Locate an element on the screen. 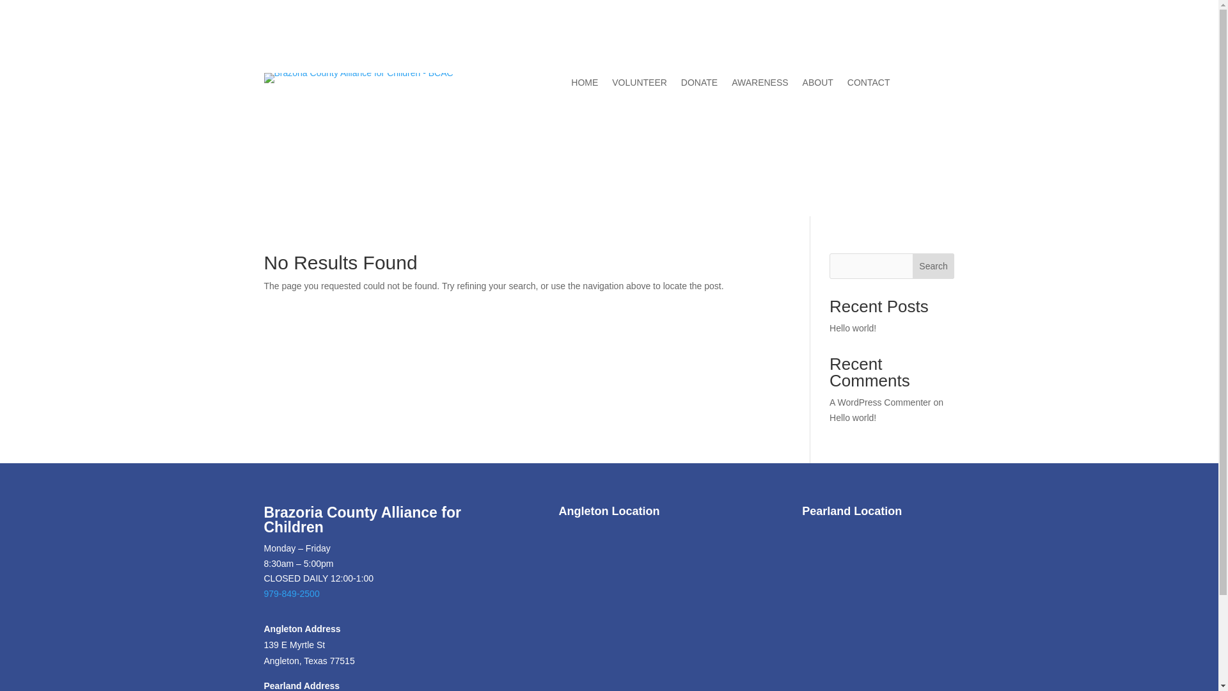 The image size is (1228, 691). Hello world! is located at coordinates (853, 417).